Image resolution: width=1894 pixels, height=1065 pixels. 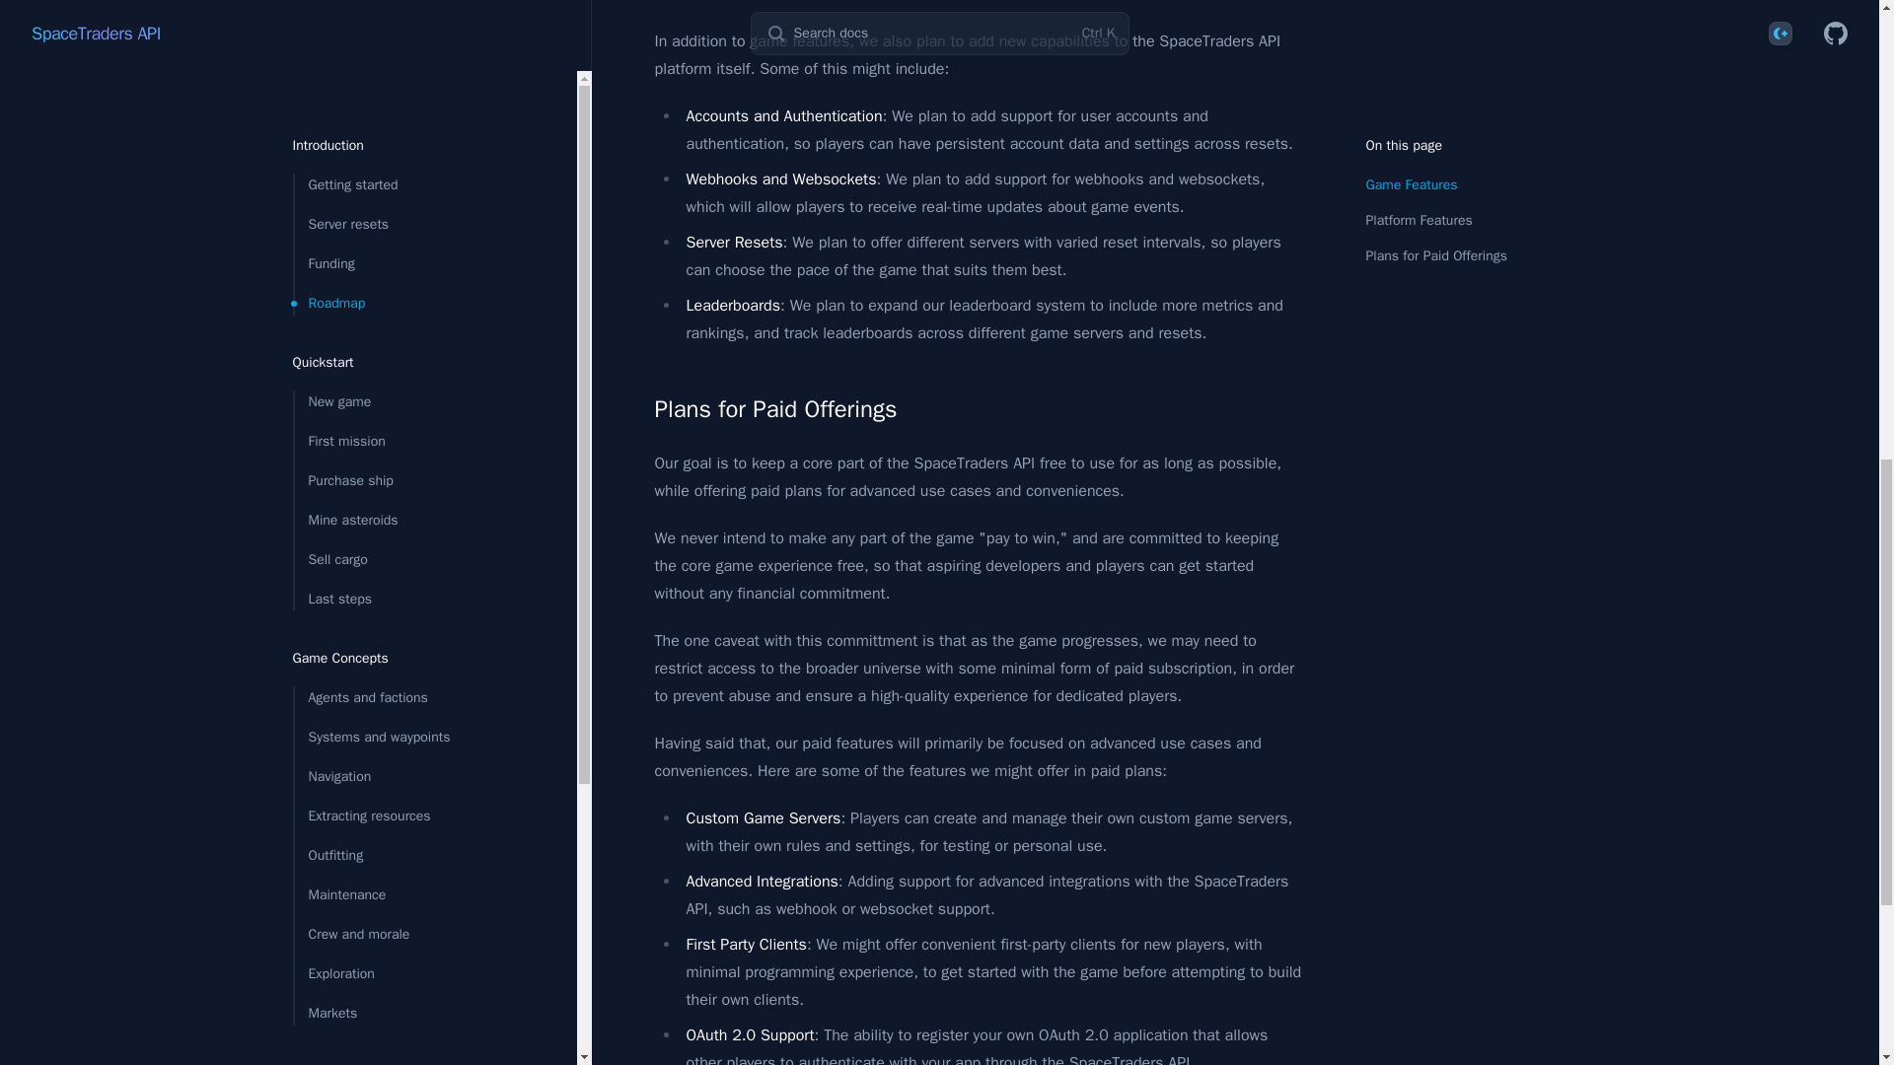 I want to click on Server Resets, so click(x=402, y=303).